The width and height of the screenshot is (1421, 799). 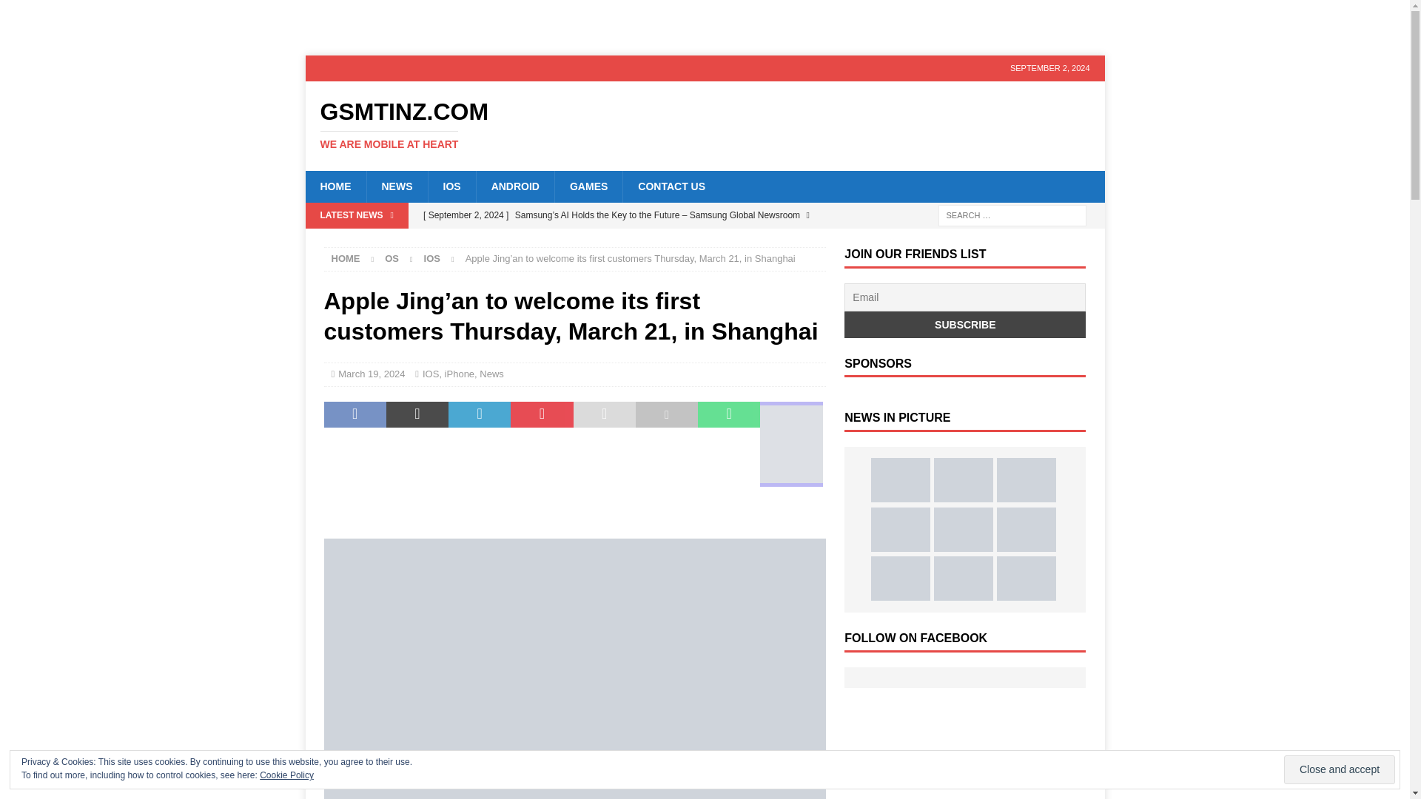 What do you see at coordinates (515, 186) in the screenshot?
I see `IOS` at bounding box center [515, 186].